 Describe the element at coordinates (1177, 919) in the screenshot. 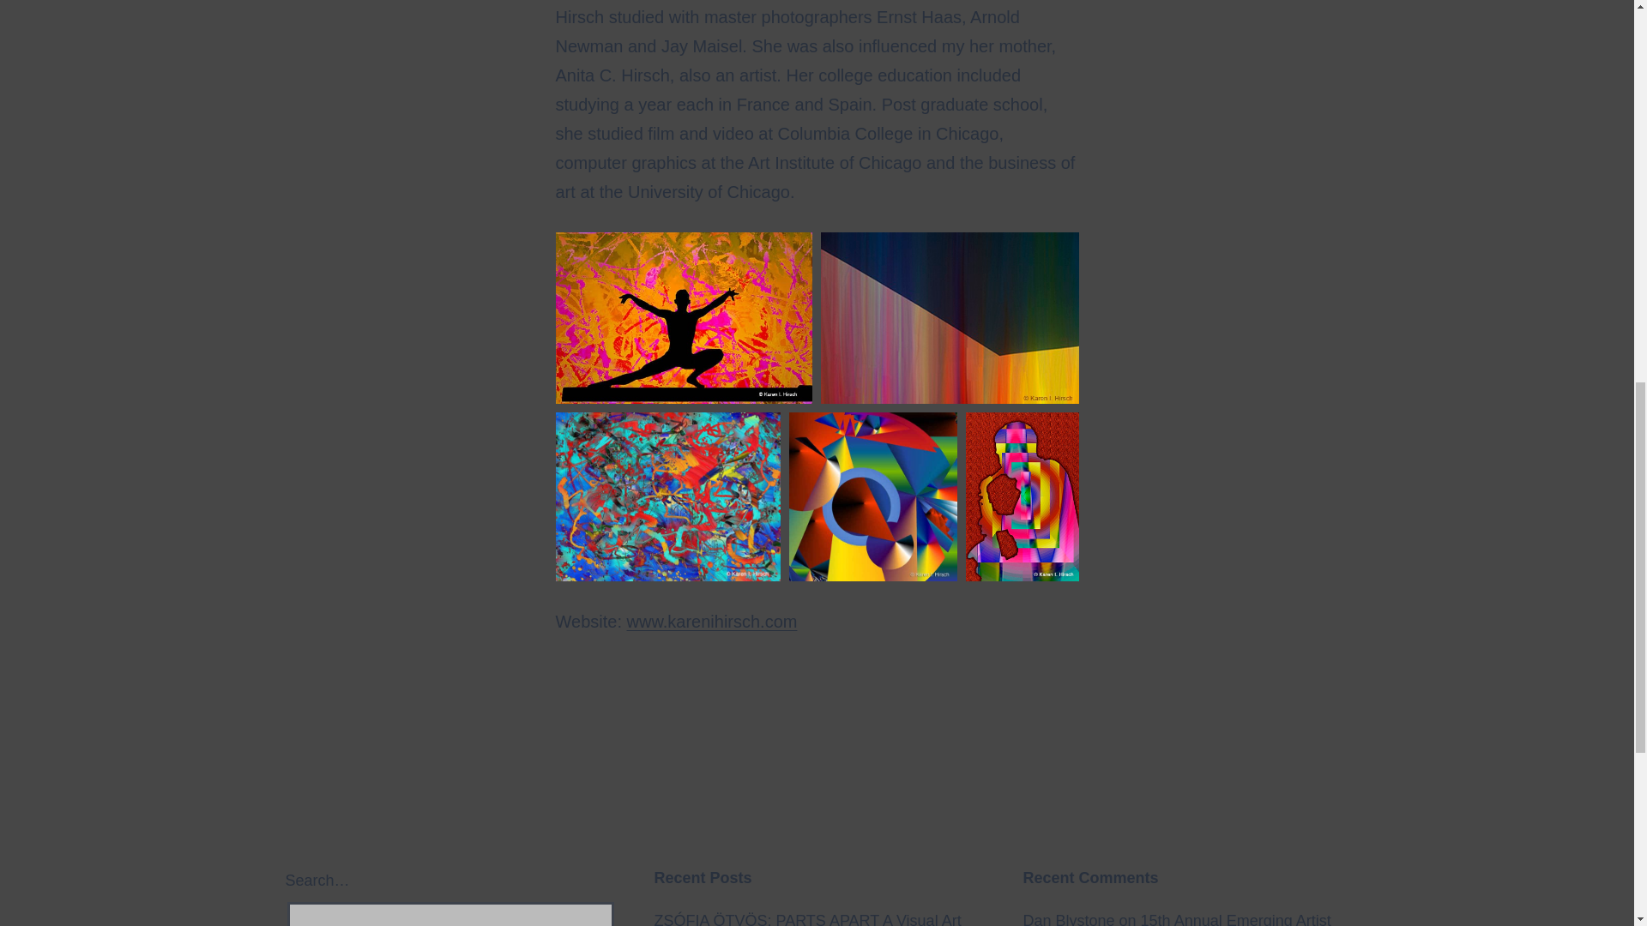

I see `15th Annual Emerging Artist Exhibition at Morpho Gallery` at that location.